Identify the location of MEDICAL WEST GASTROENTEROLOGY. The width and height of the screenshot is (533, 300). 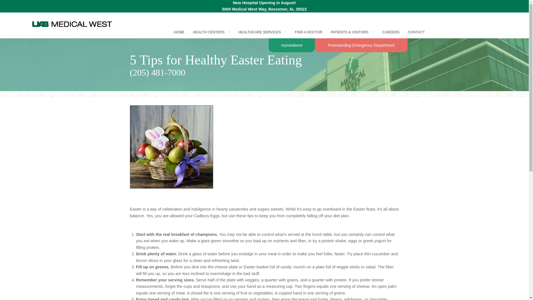
(212, 121).